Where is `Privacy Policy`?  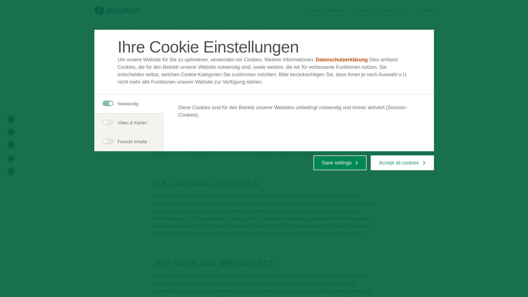
Privacy Policy is located at coordinates (11, 172).